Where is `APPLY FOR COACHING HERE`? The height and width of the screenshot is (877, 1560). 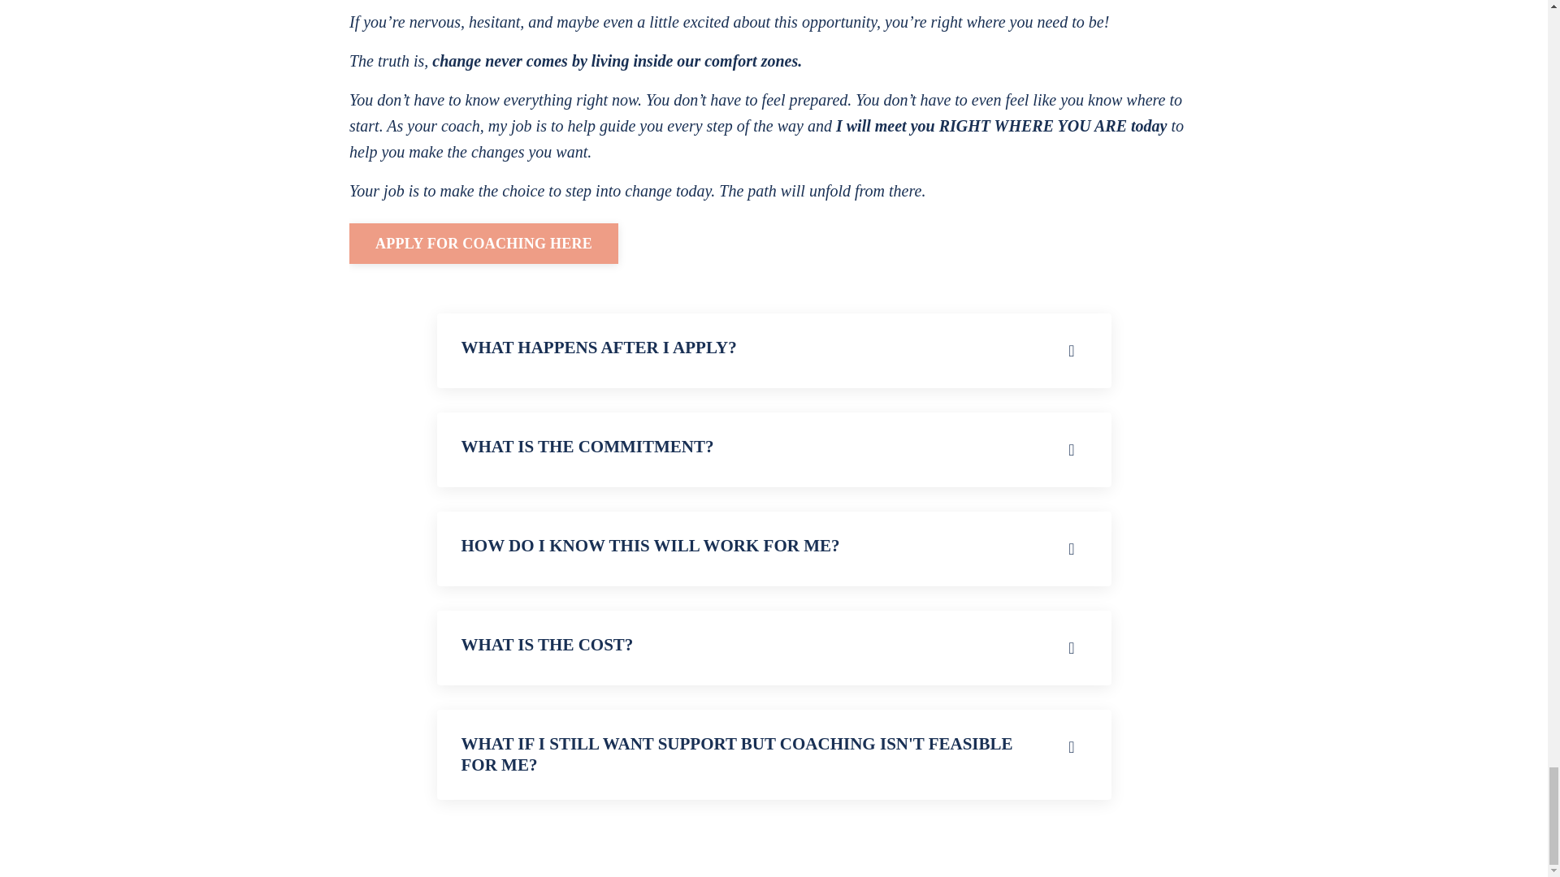 APPLY FOR COACHING HERE is located at coordinates (483, 244).